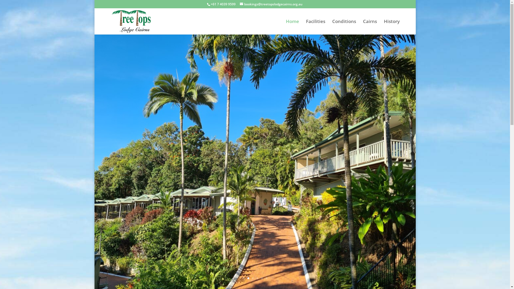  What do you see at coordinates (271, 4) in the screenshot?
I see `bookings@treetopslodgecairns.org.au` at bounding box center [271, 4].